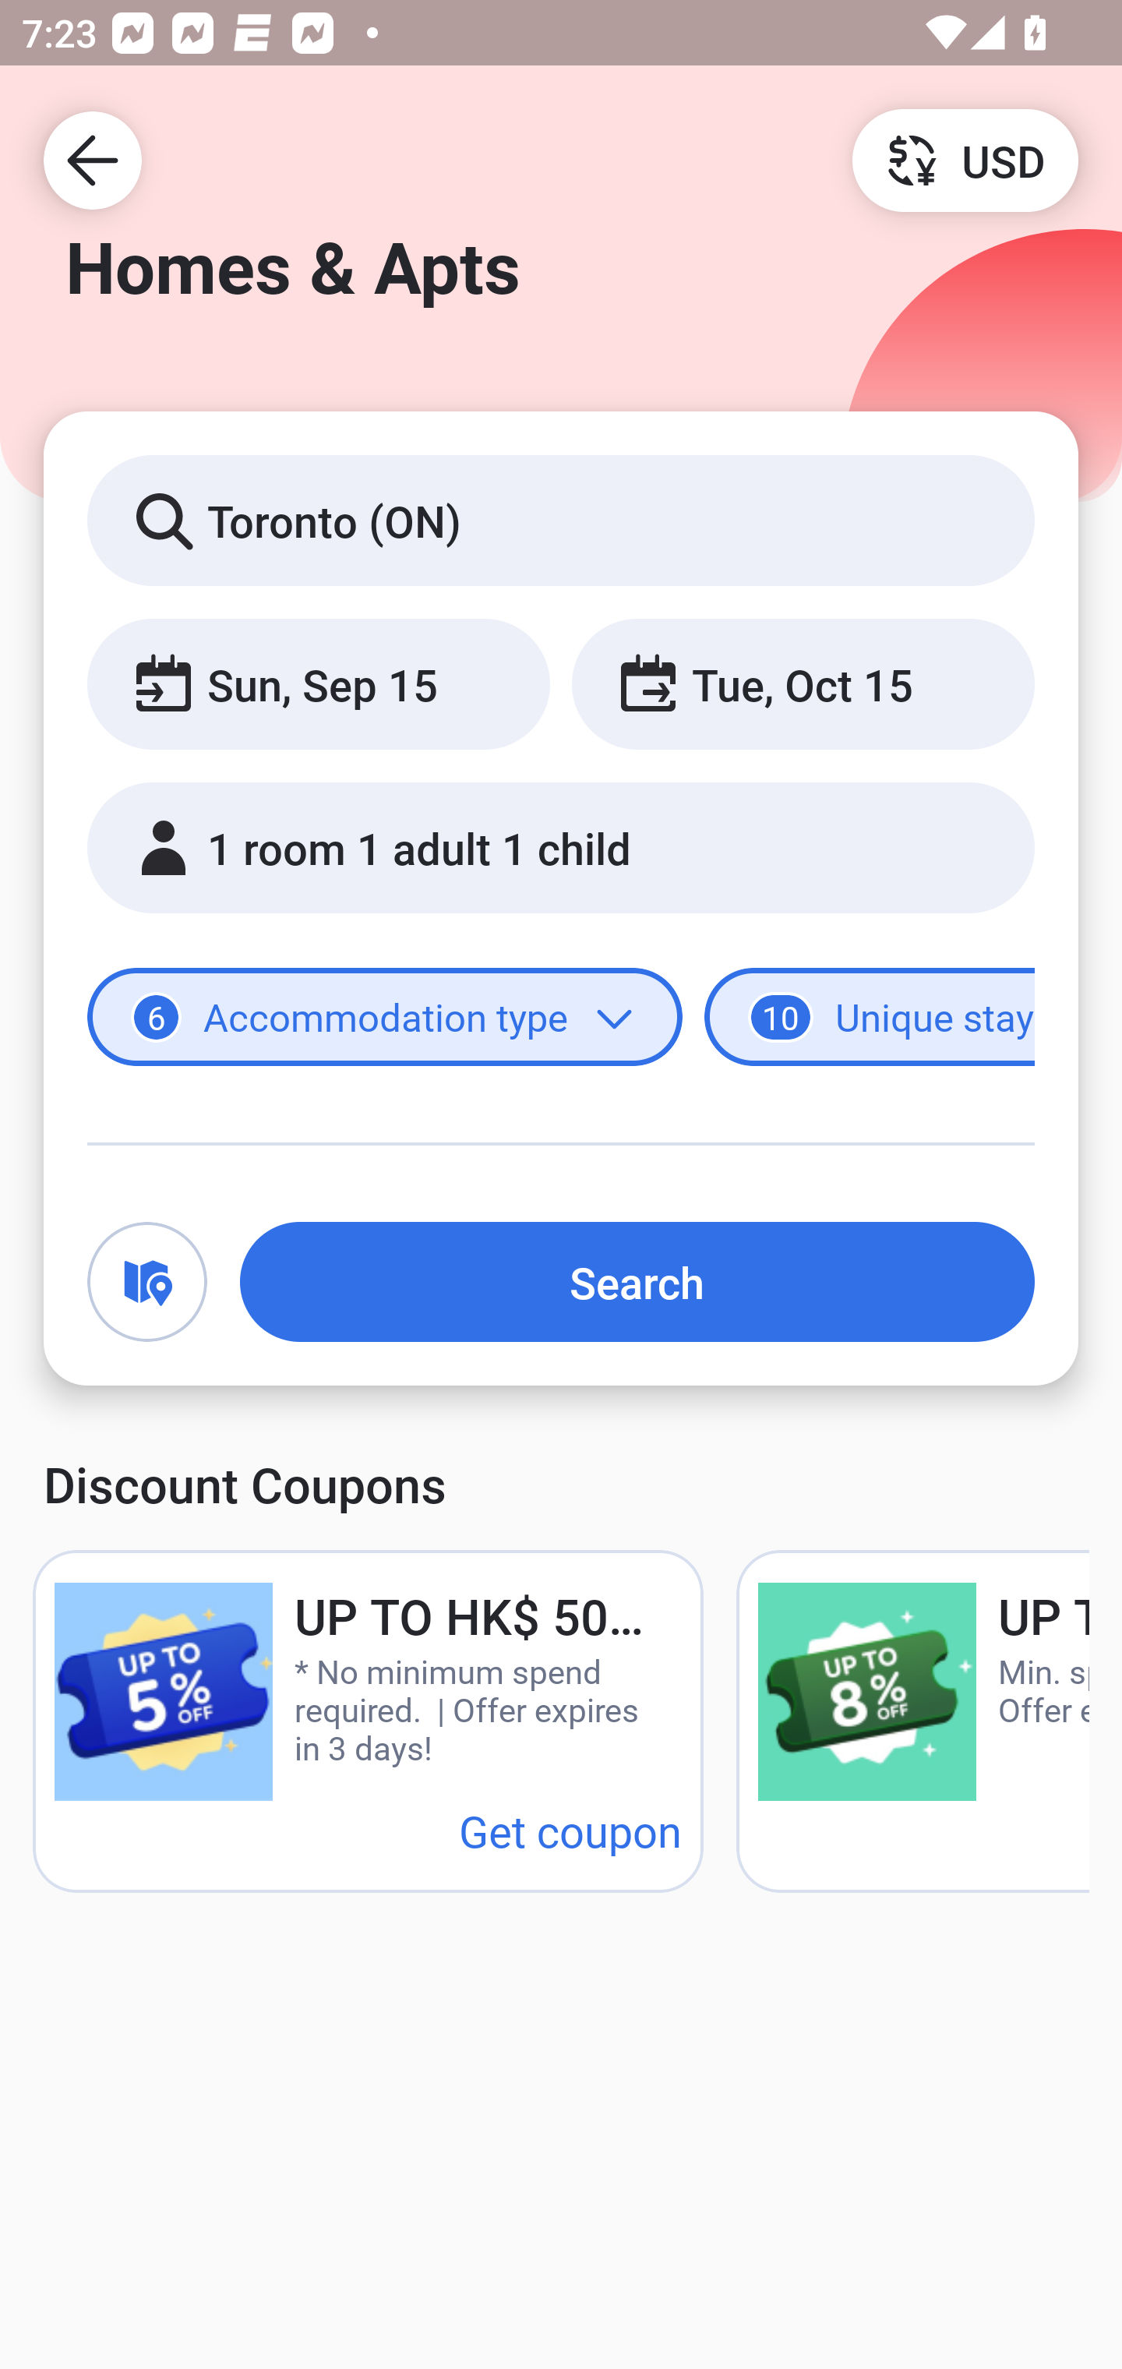 This screenshot has width=1122, height=2369. I want to click on Toronto (ON), so click(561, 519).